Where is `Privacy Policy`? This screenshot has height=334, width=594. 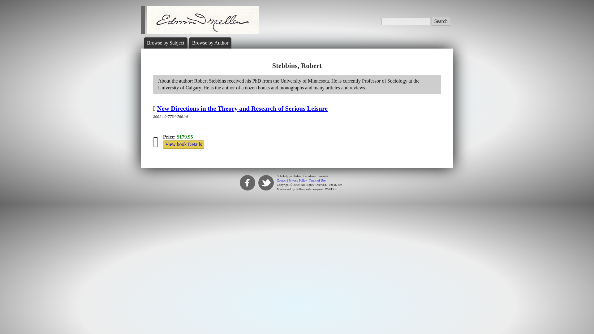
Privacy Policy is located at coordinates (298, 180).